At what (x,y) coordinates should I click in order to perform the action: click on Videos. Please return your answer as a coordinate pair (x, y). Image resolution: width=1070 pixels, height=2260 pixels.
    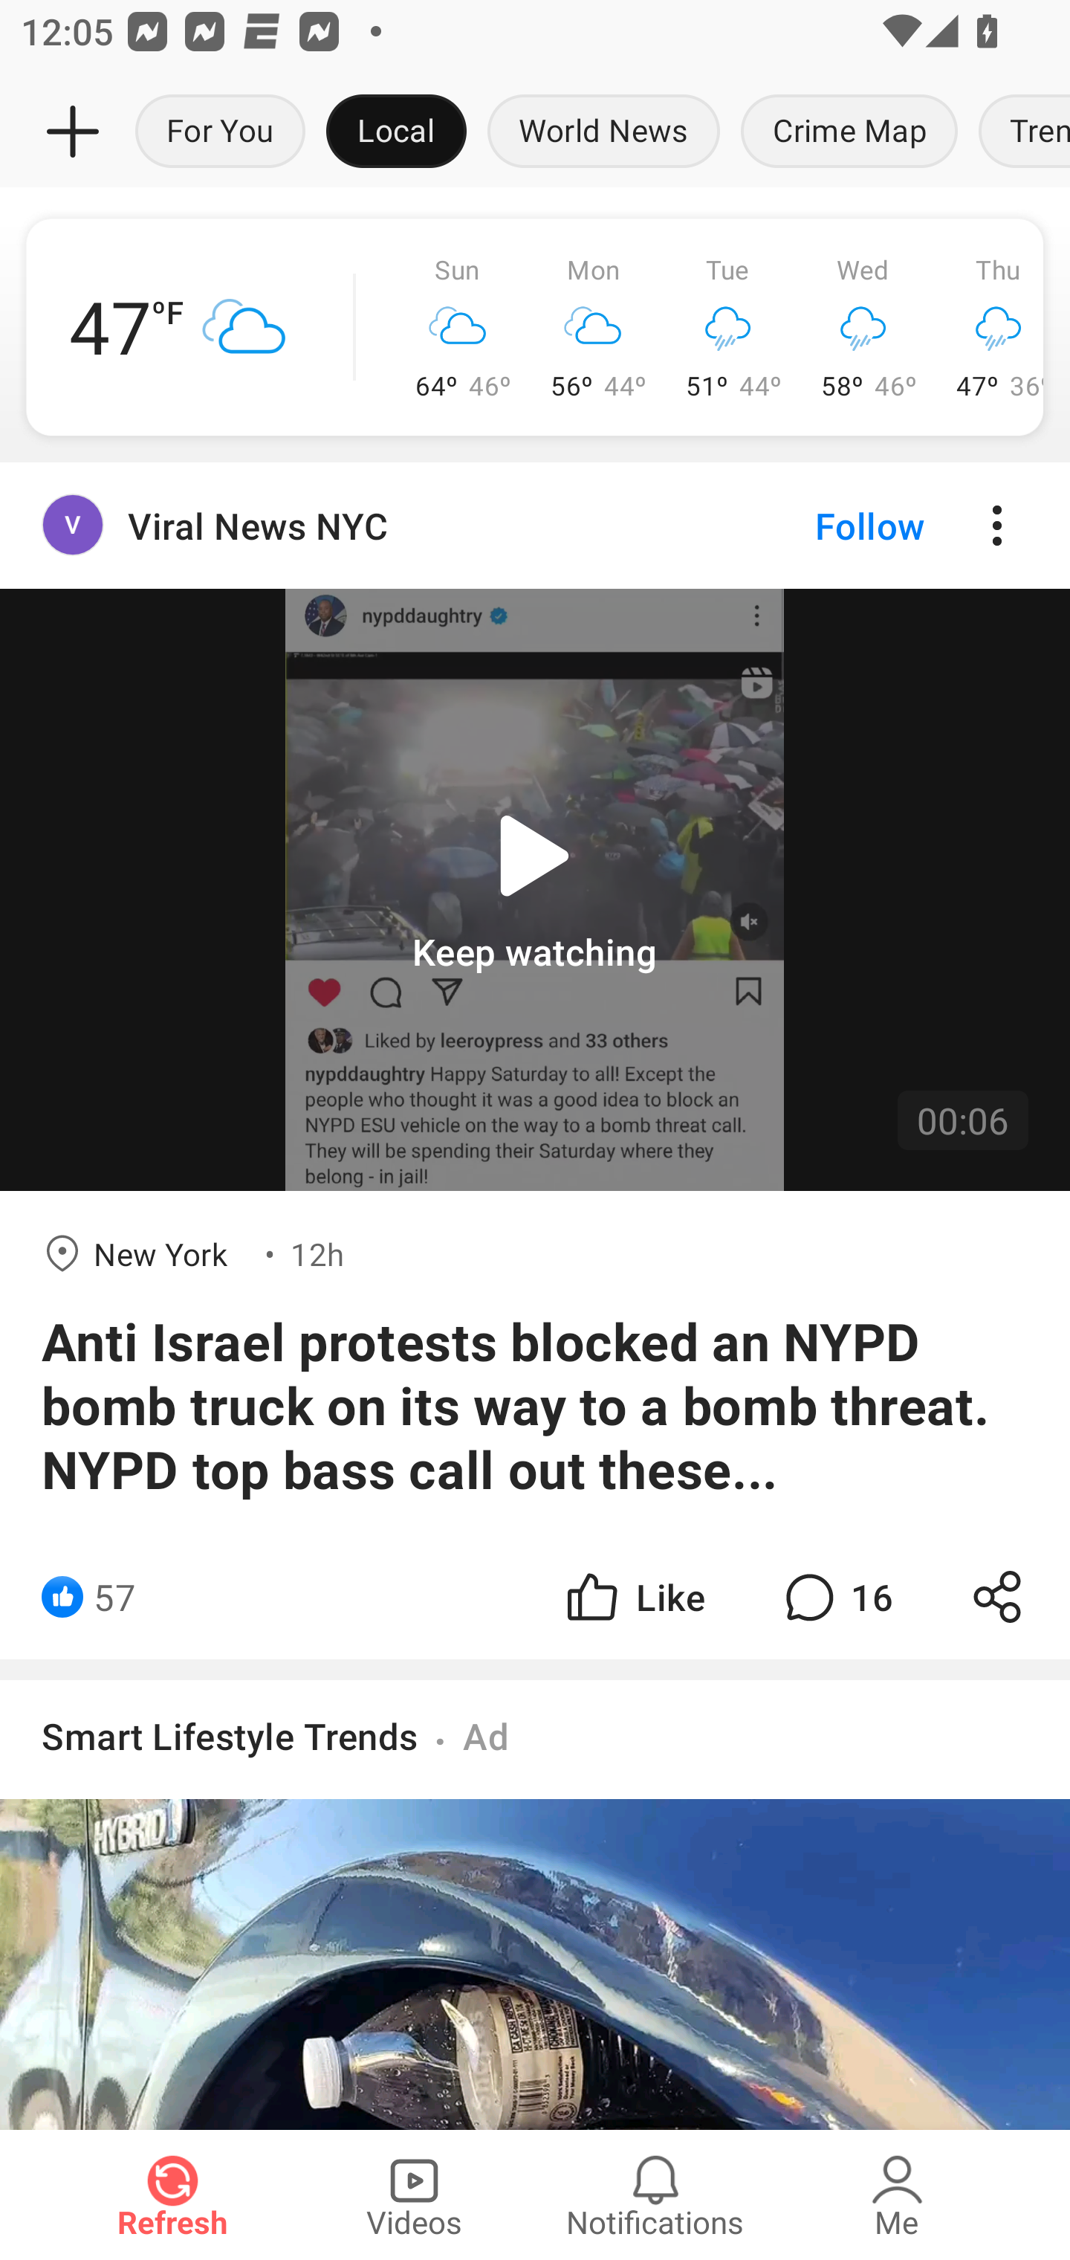
    Looking at the image, I should click on (414, 2195).